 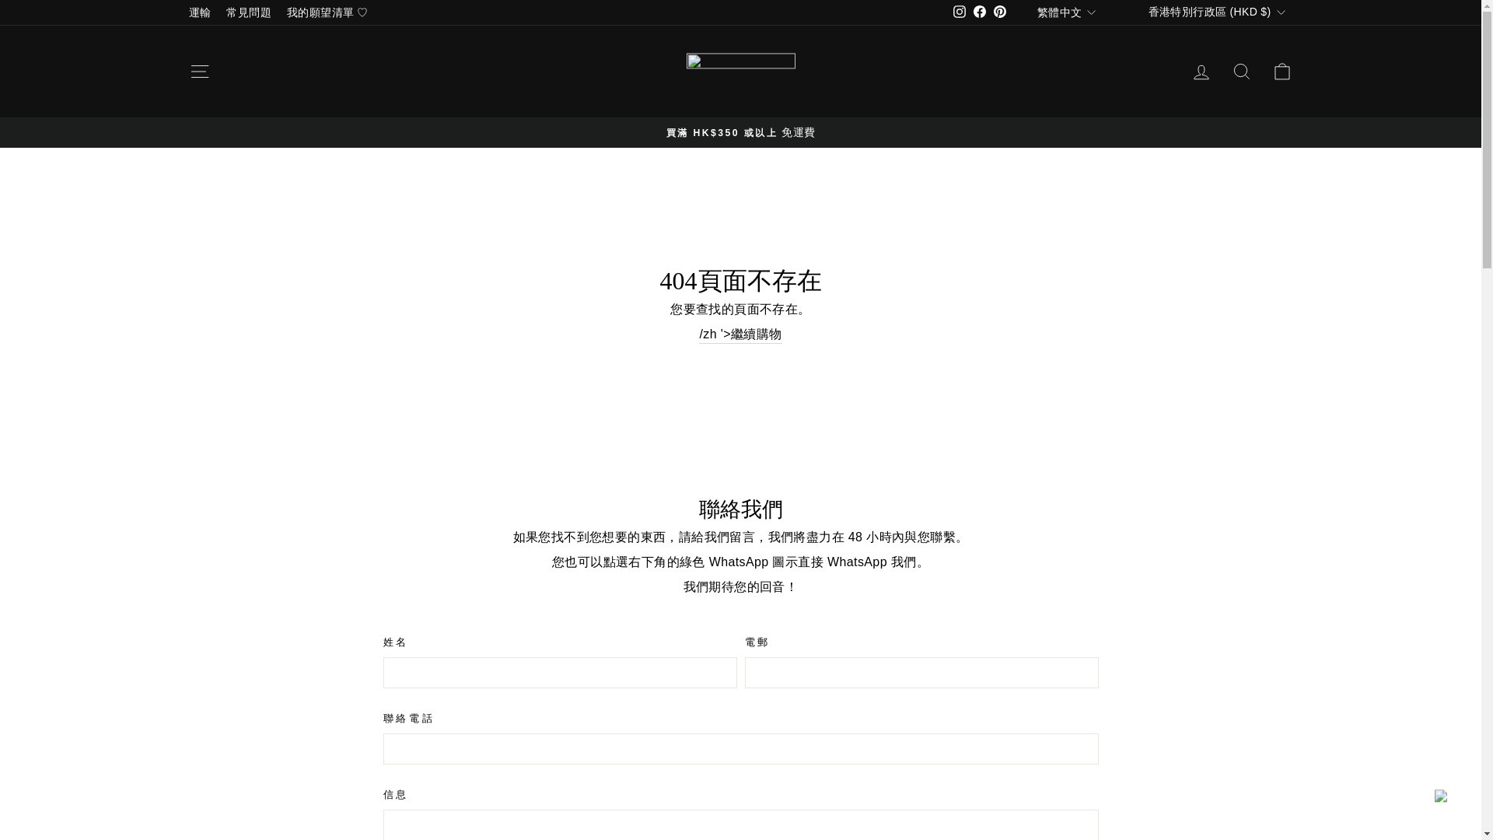 What do you see at coordinates (960, 12) in the screenshot?
I see `instagram` at bounding box center [960, 12].